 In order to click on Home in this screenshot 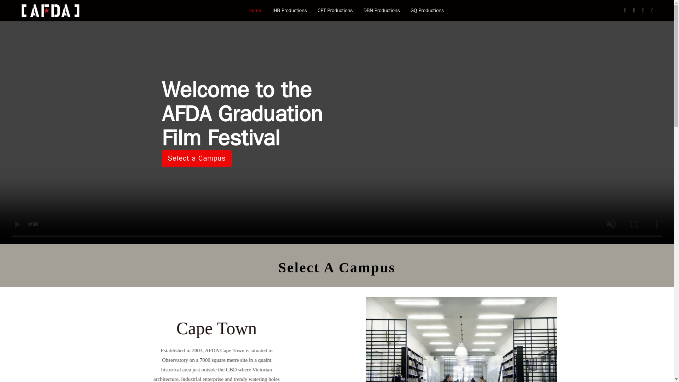, I will do `click(255, 11)`.